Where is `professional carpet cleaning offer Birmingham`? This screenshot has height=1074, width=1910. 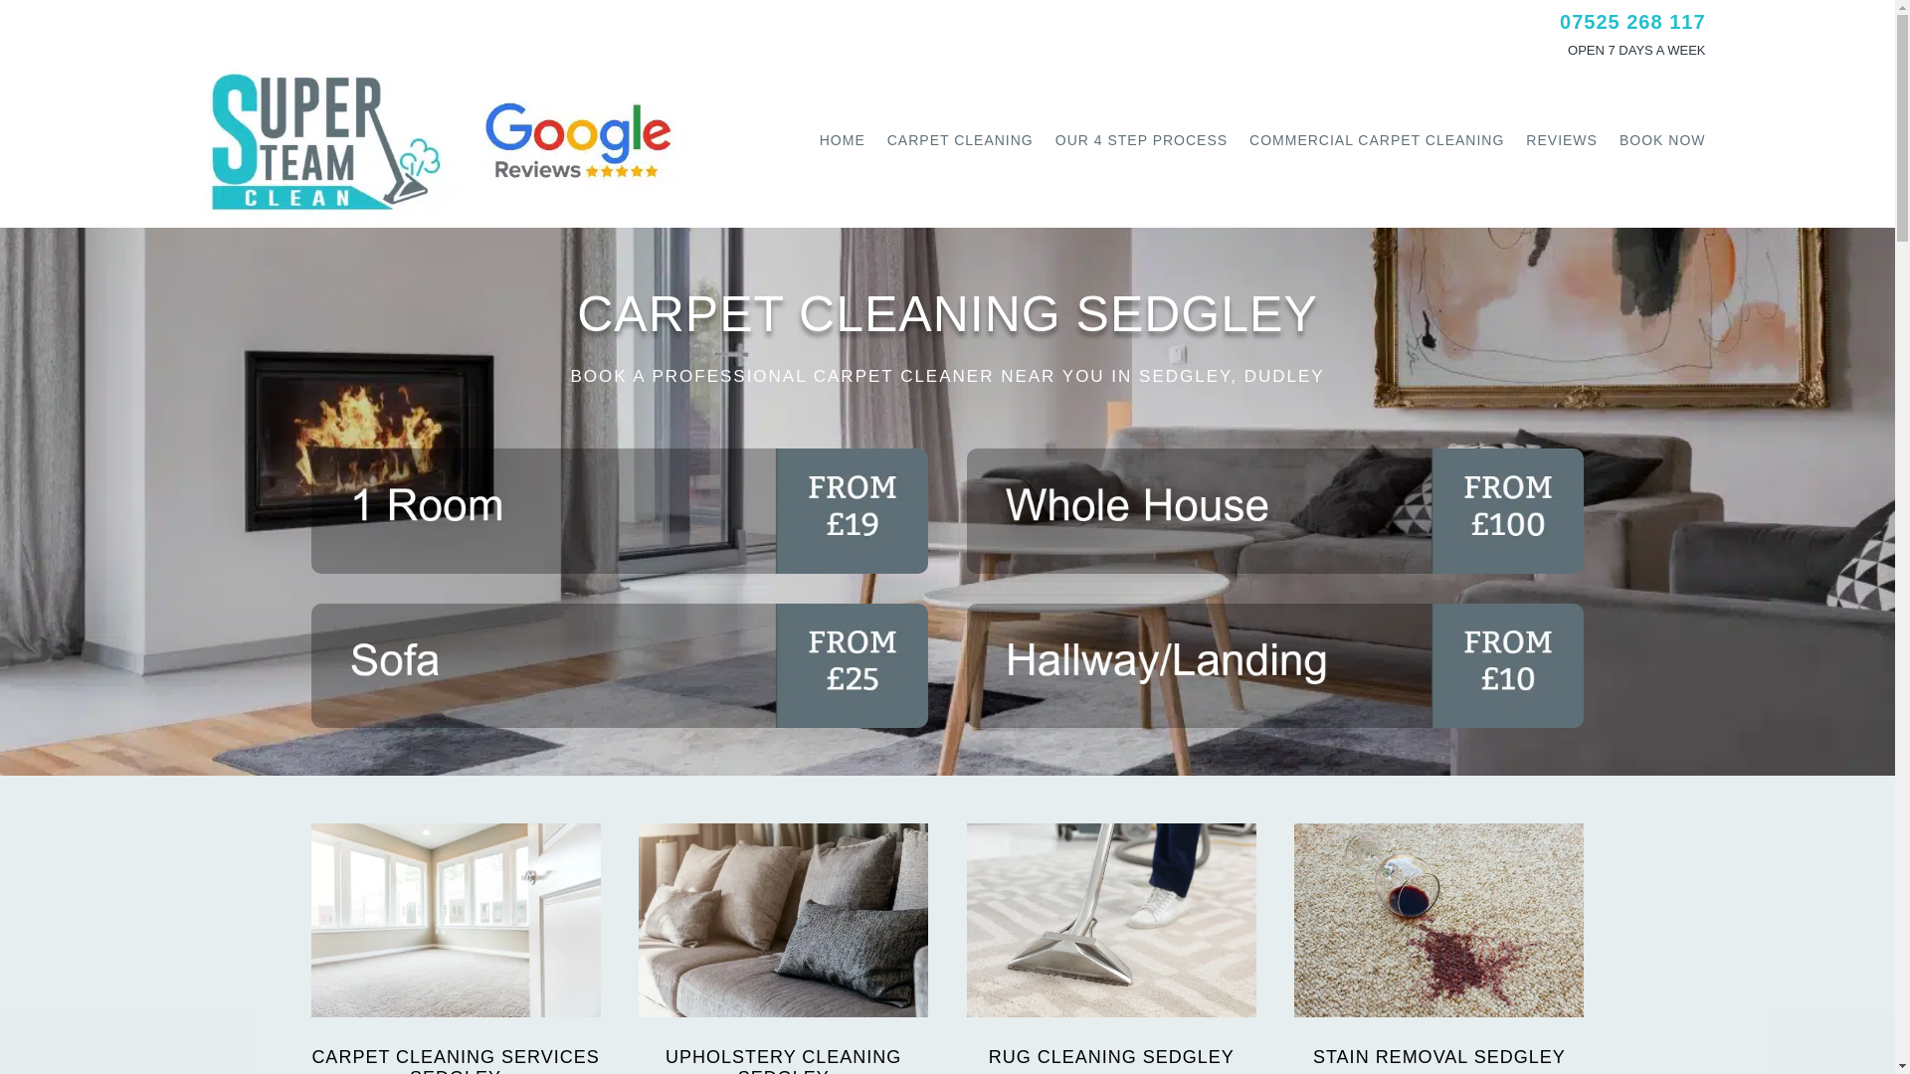
professional carpet cleaning offer Birmingham is located at coordinates (619, 511).